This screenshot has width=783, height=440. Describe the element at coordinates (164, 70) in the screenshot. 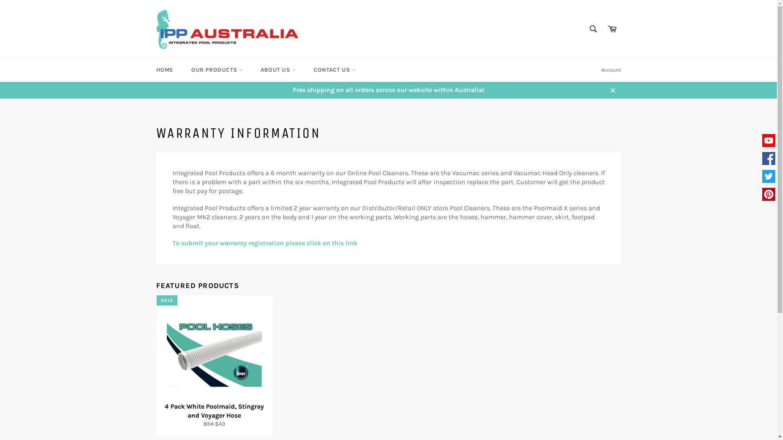

I see `HOME` at that location.